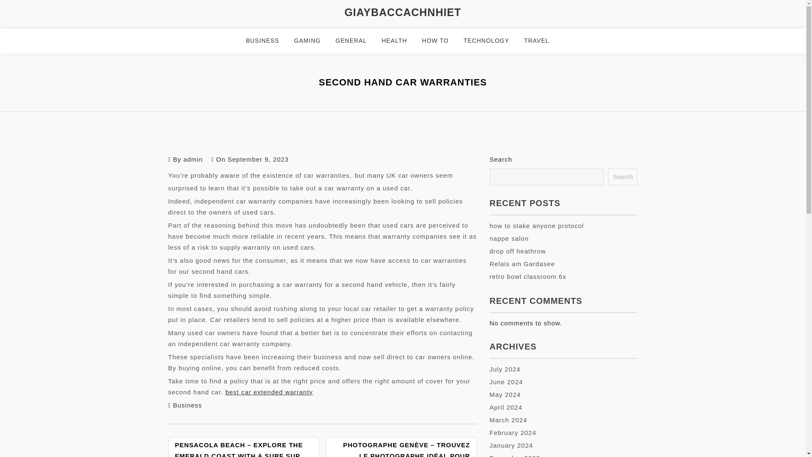 The height and width of the screenshot is (457, 812). I want to click on nappe salon, so click(509, 239).